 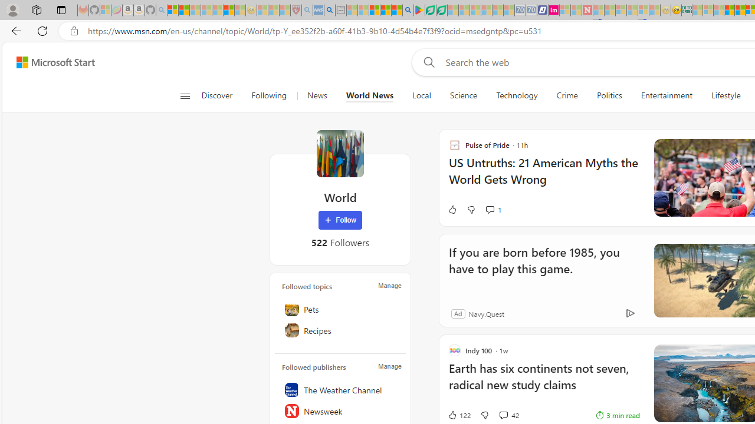 What do you see at coordinates (340, 390) in the screenshot?
I see `The Weather Channel` at bounding box center [340, 390].